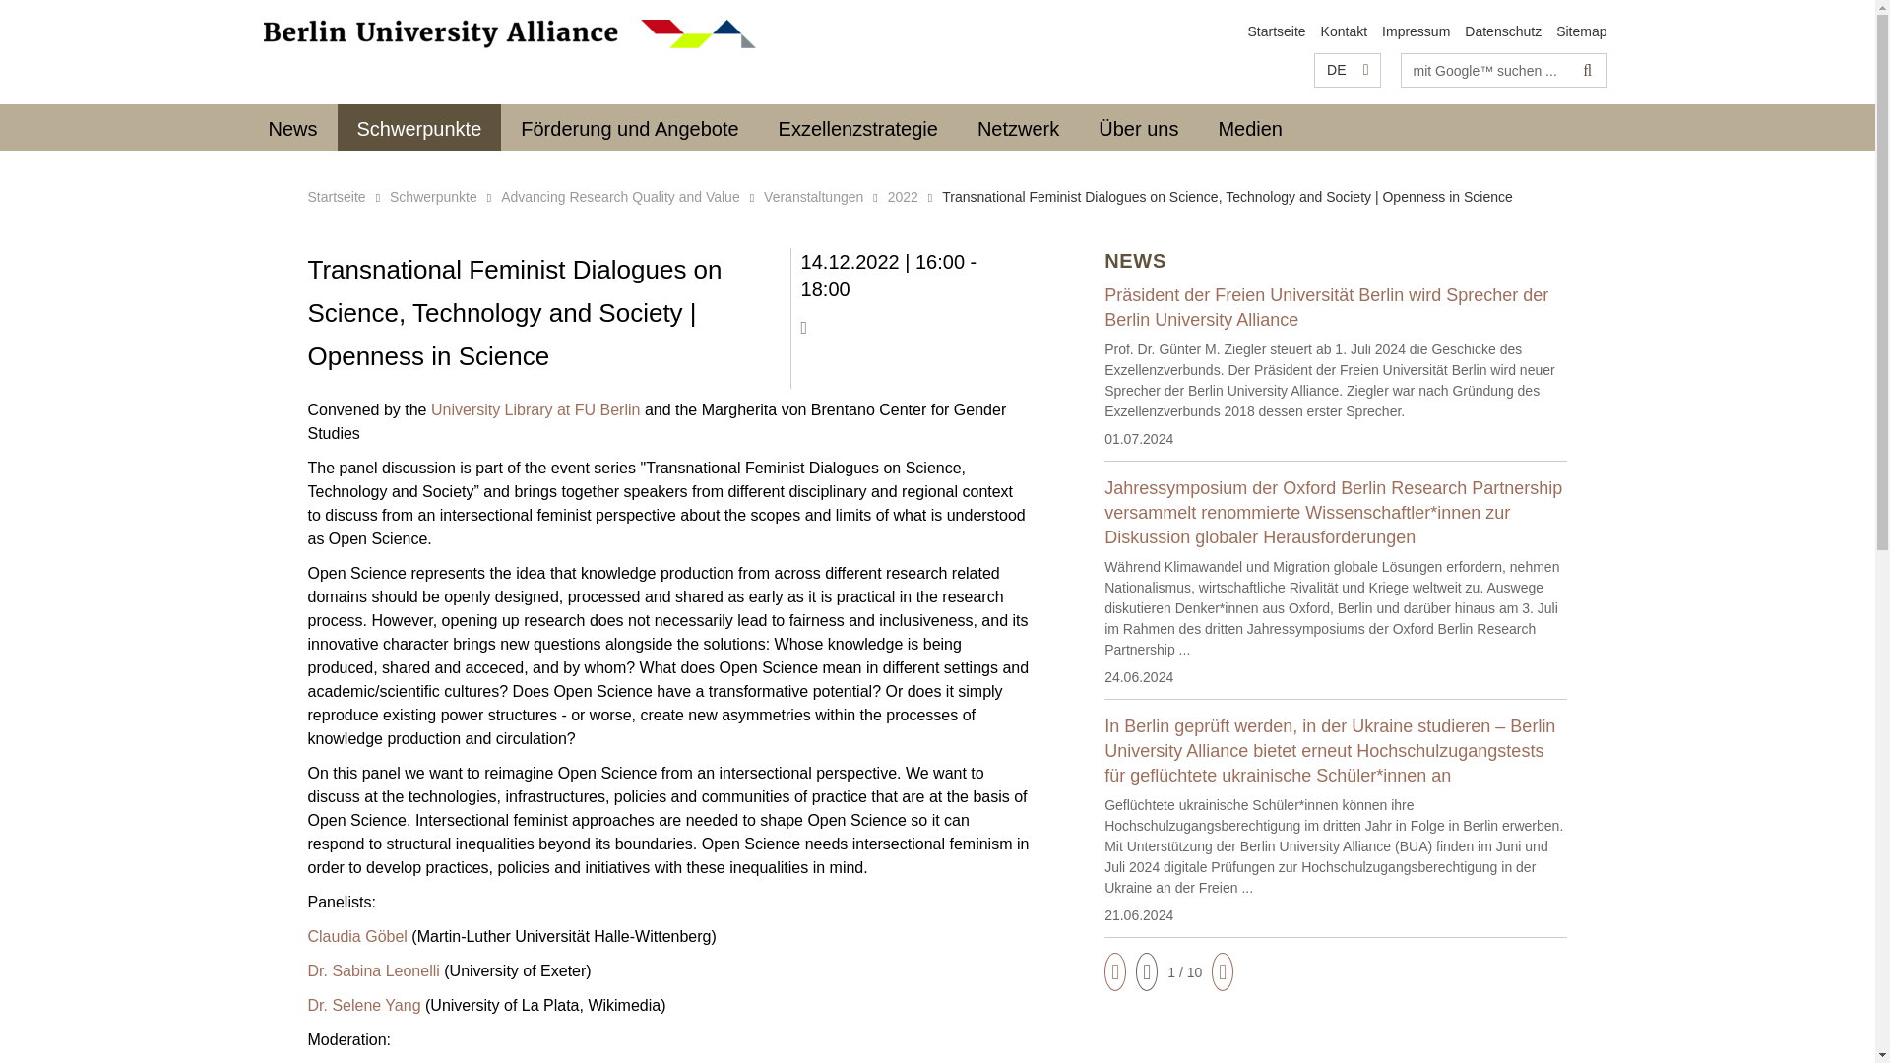  Describe the element at coordinates (1486, 70) in the screenshot. I see `Suchbegriff bitte hier eingeben` at that location.